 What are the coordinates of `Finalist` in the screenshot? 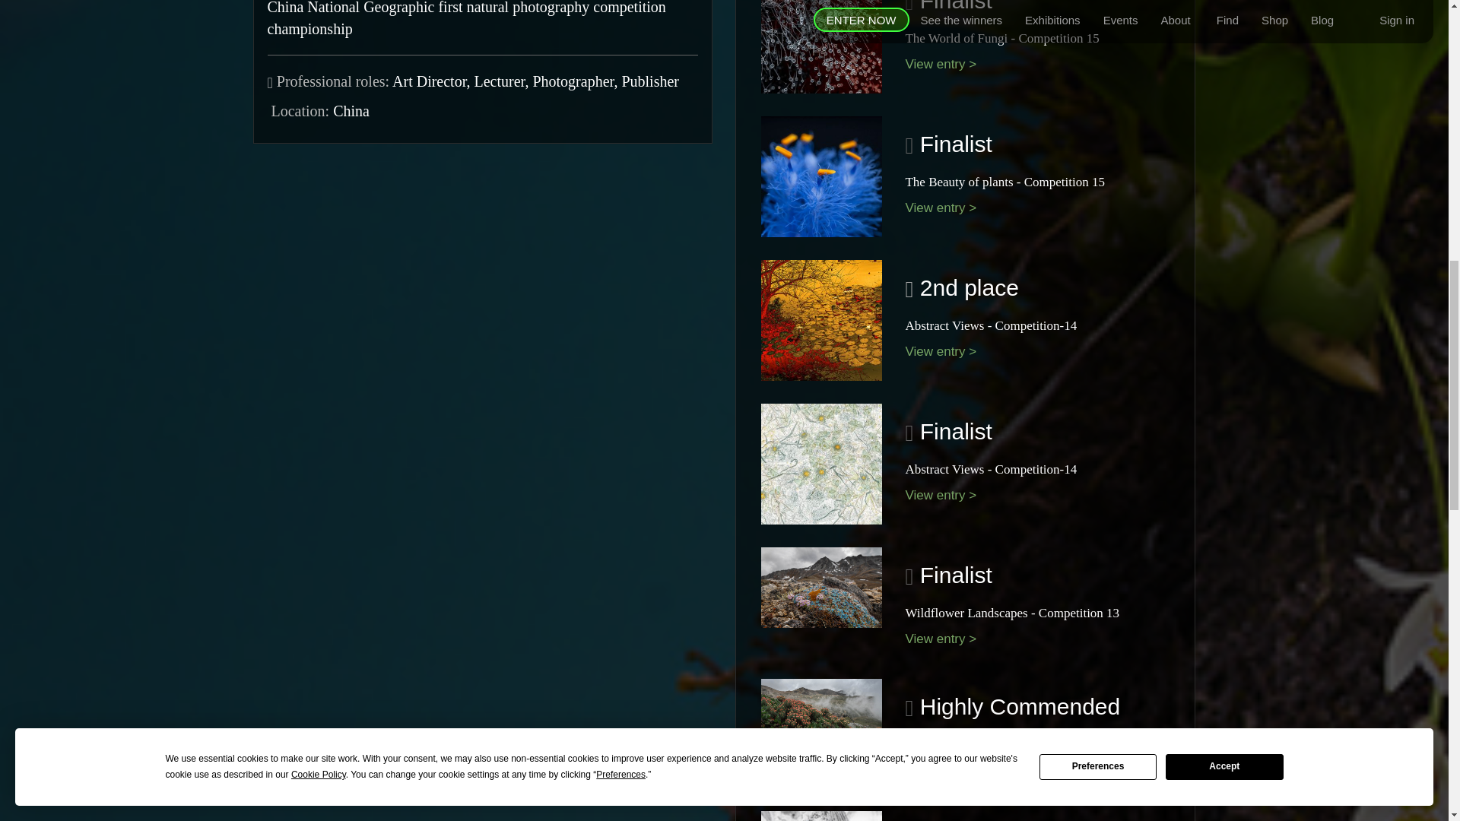 It's located at (952, 6).